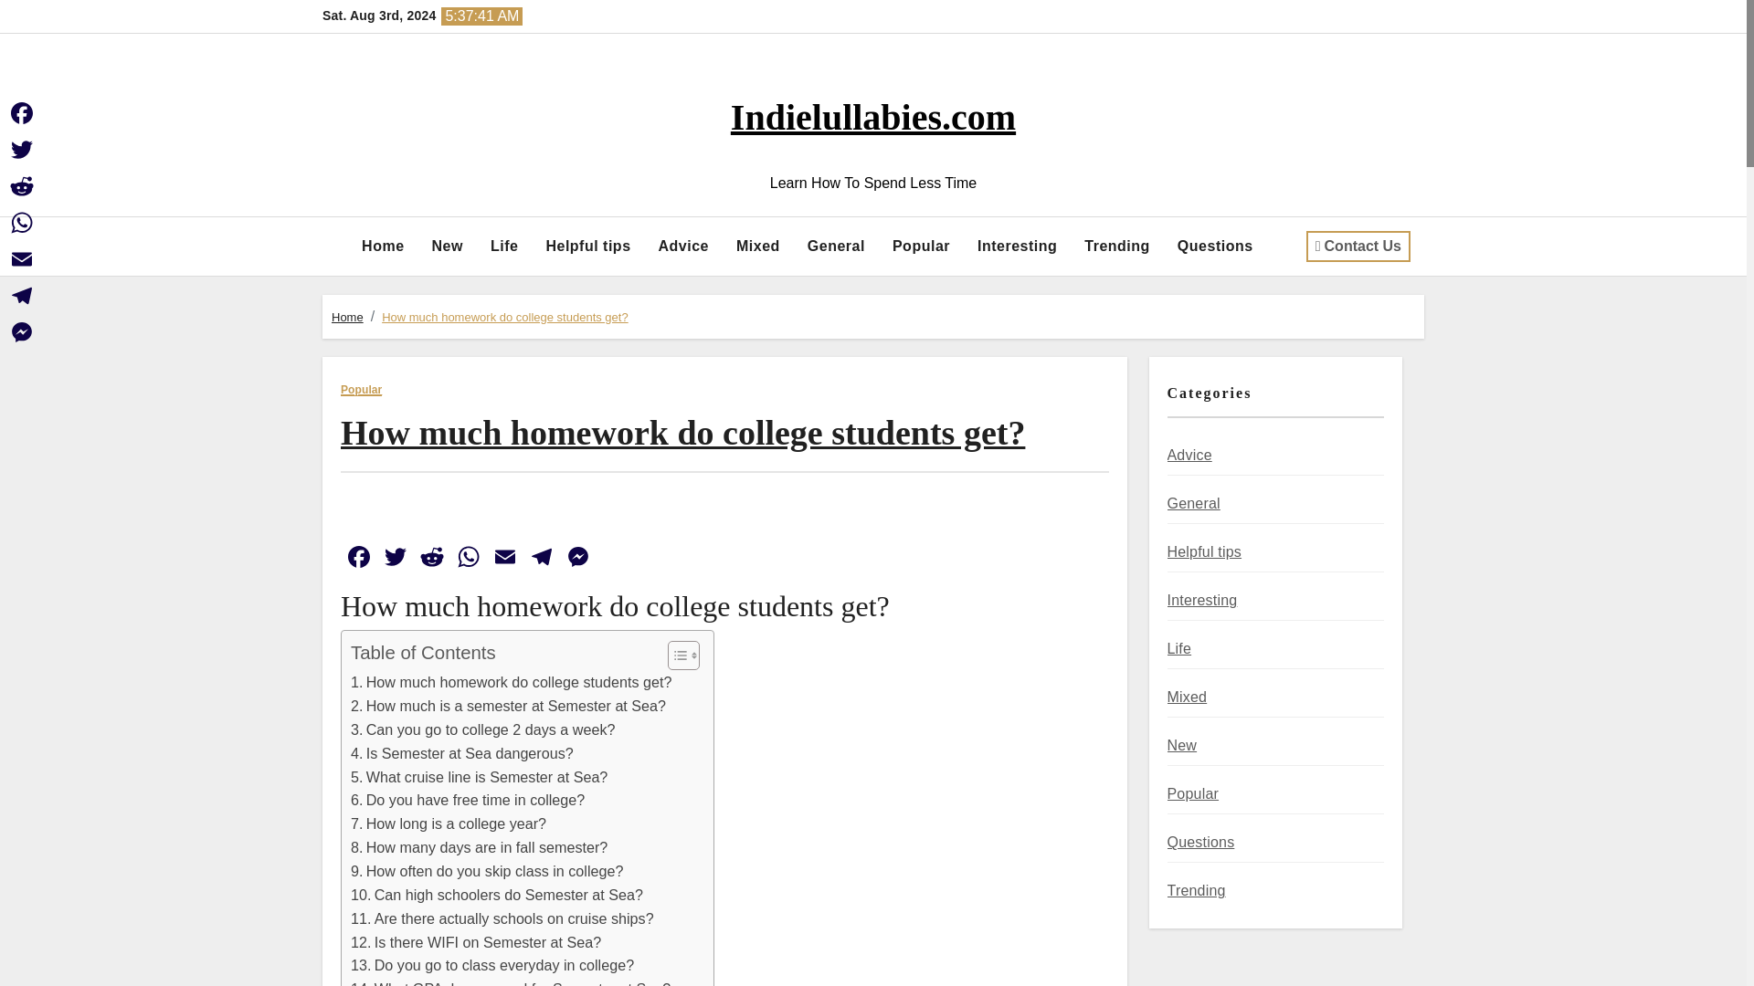 The image size is (1754, 986). What do you see at coordinates (432, 559) in the screenshot?
I see `Reddit` at bounding box center [432, 559].